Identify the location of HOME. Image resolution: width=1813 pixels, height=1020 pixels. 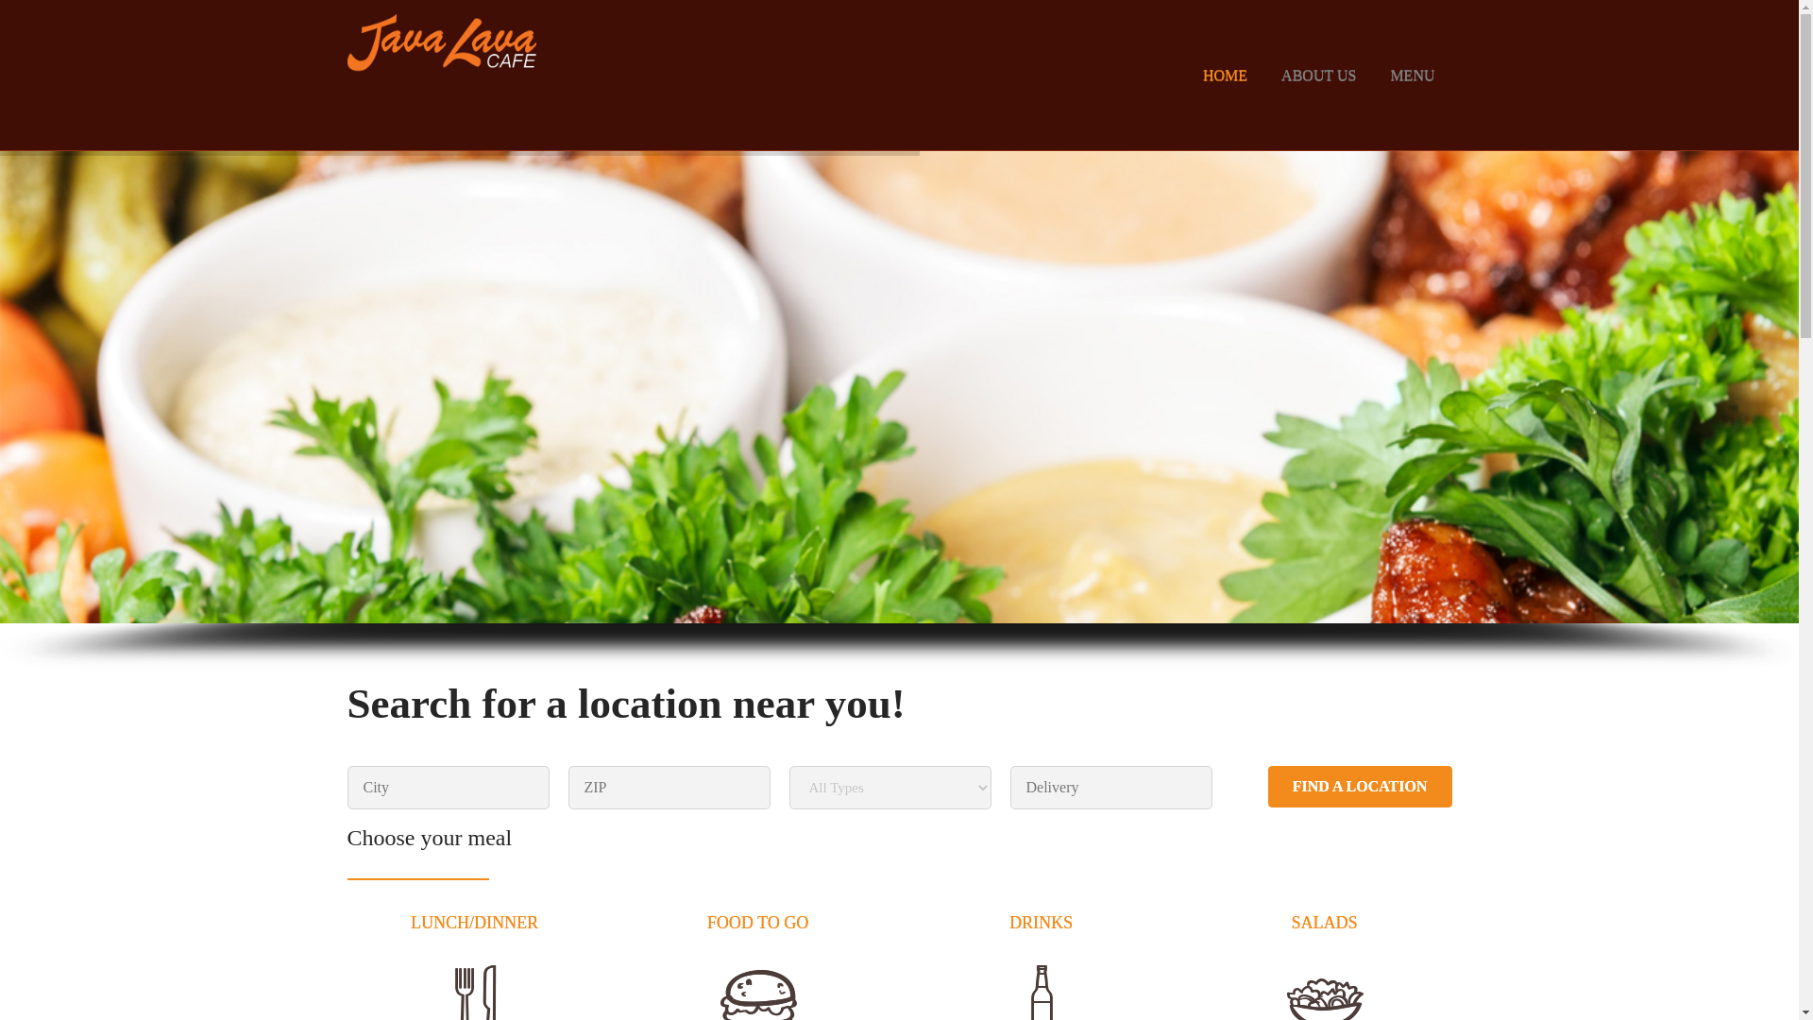
(1226, 76).